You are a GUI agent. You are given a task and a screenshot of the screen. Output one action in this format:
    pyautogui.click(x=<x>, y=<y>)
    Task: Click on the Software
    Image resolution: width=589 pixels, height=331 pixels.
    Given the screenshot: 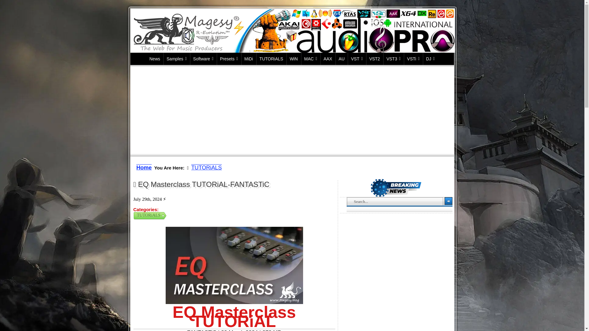 What is the action you would take?
    pyautogui.click(x=203, y=59)
    